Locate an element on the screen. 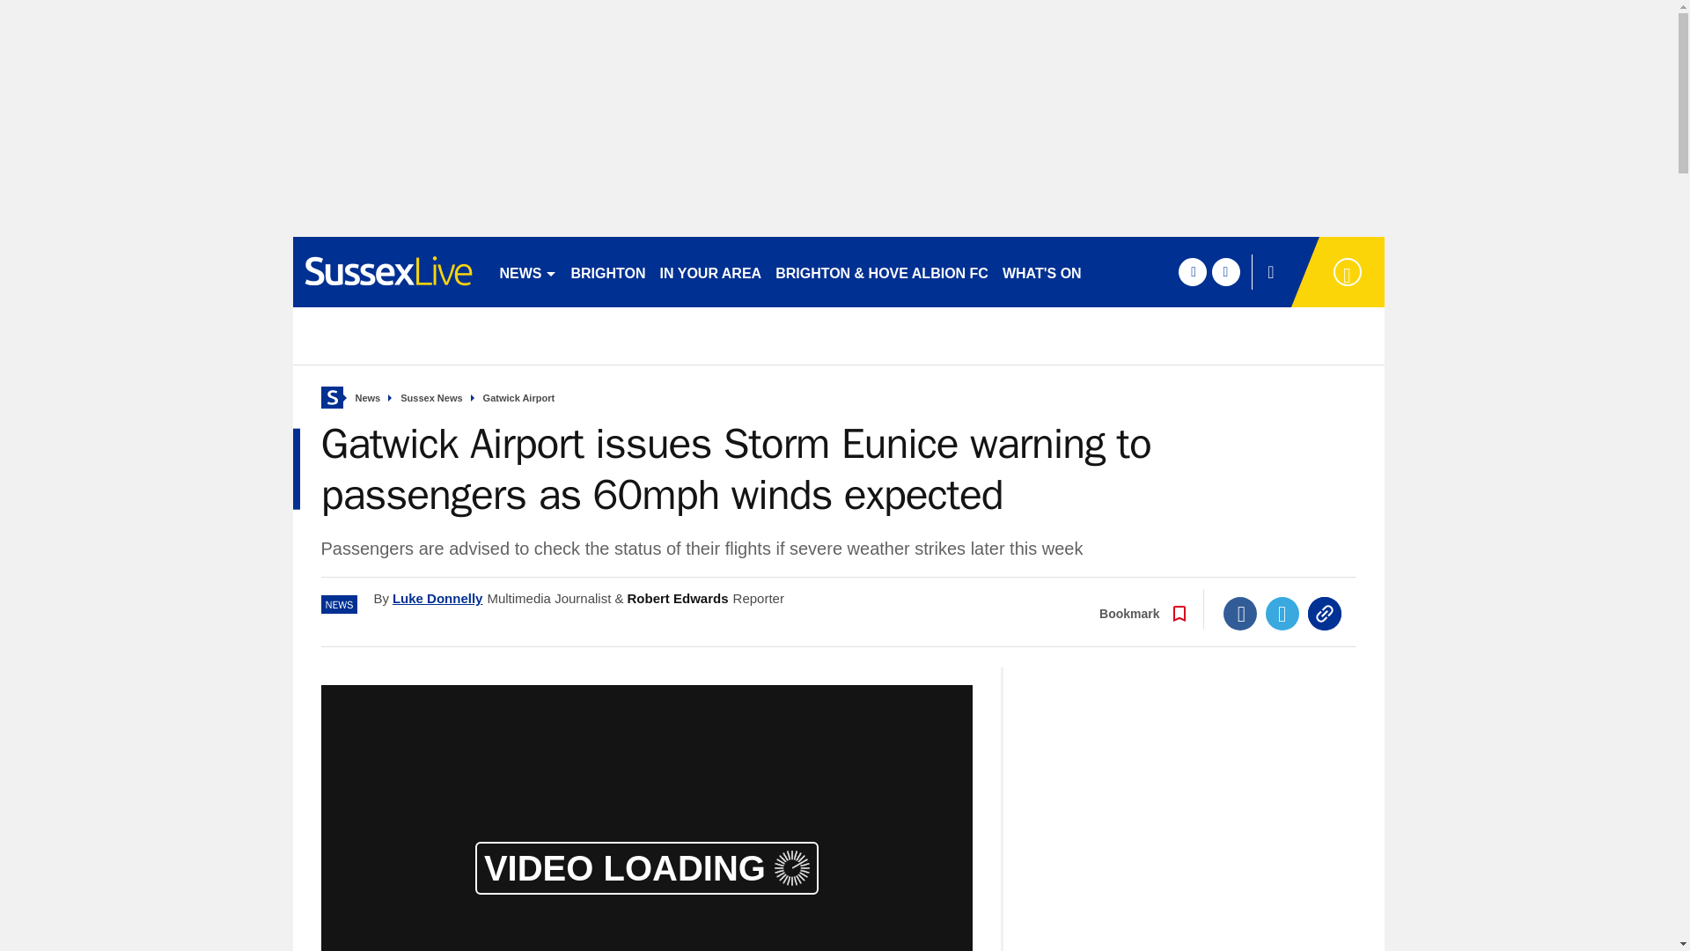 The image size is (1690, 951). IN YOUR AREA is located at coordinates (710, 271).